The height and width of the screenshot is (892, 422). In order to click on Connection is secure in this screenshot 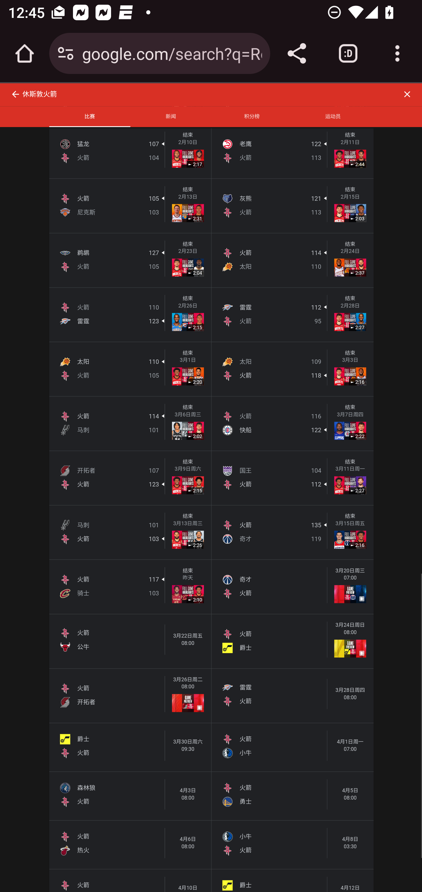, I will do `click(66, 53)`.